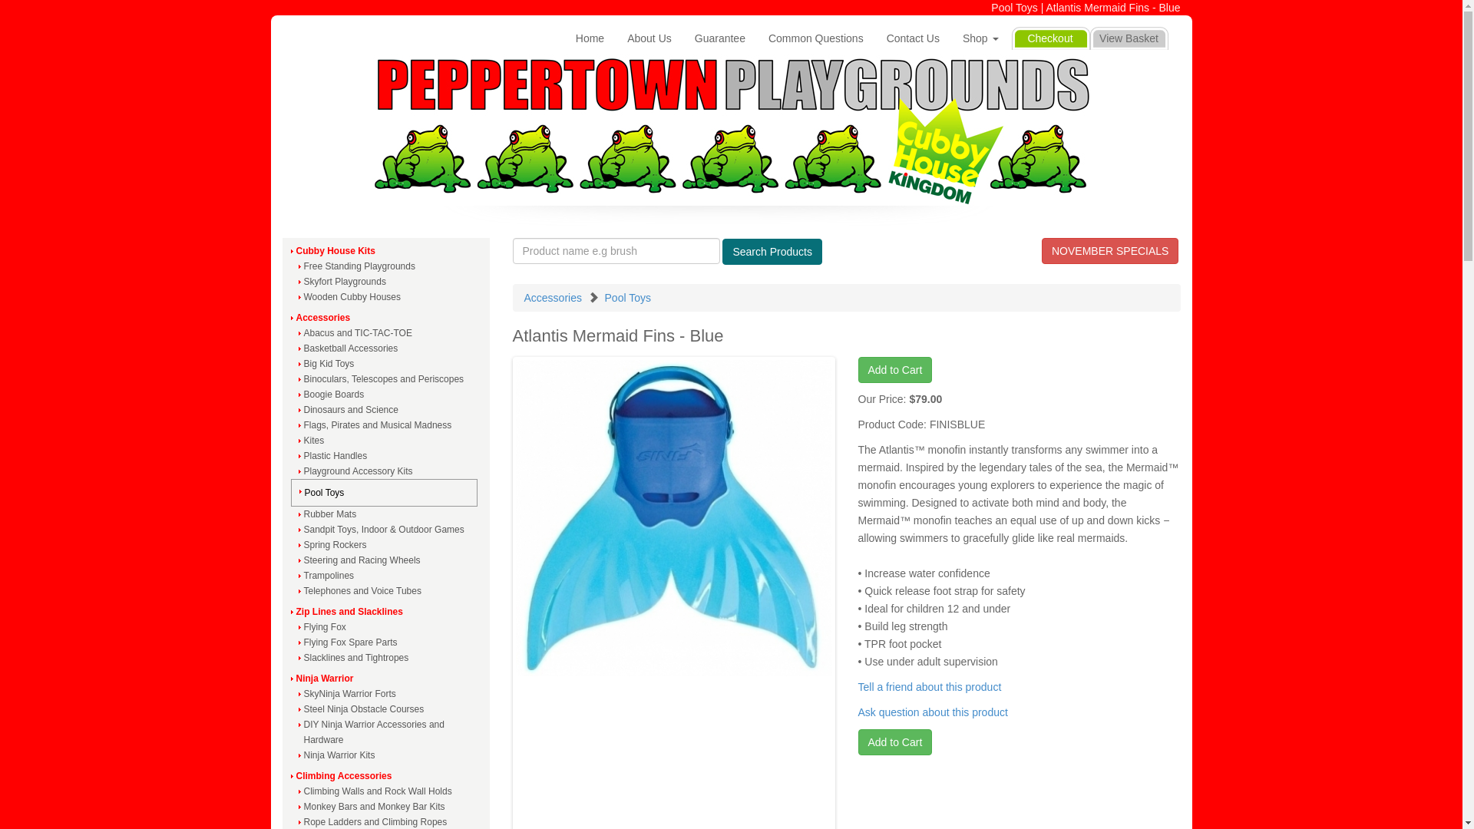 The width and height of the screenshot is (1474, 829). I want to click on Steering and Racing Wheels, so click(385, 560).